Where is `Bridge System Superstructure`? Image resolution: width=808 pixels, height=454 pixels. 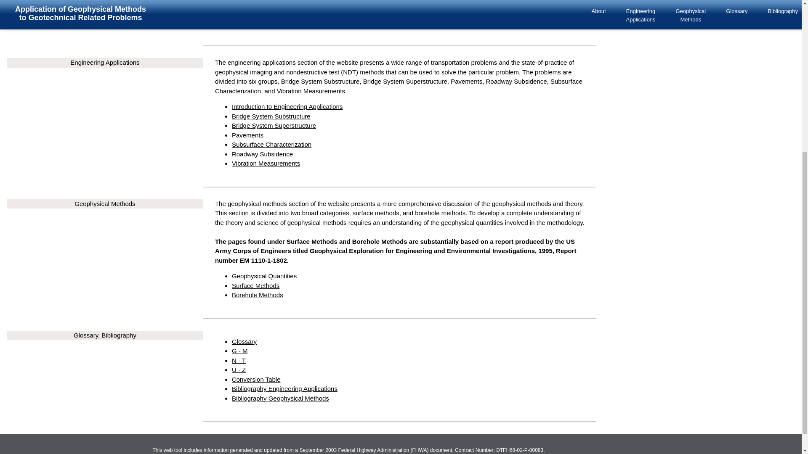 Bridge System Superstructure is located at coordinates (274, 125).